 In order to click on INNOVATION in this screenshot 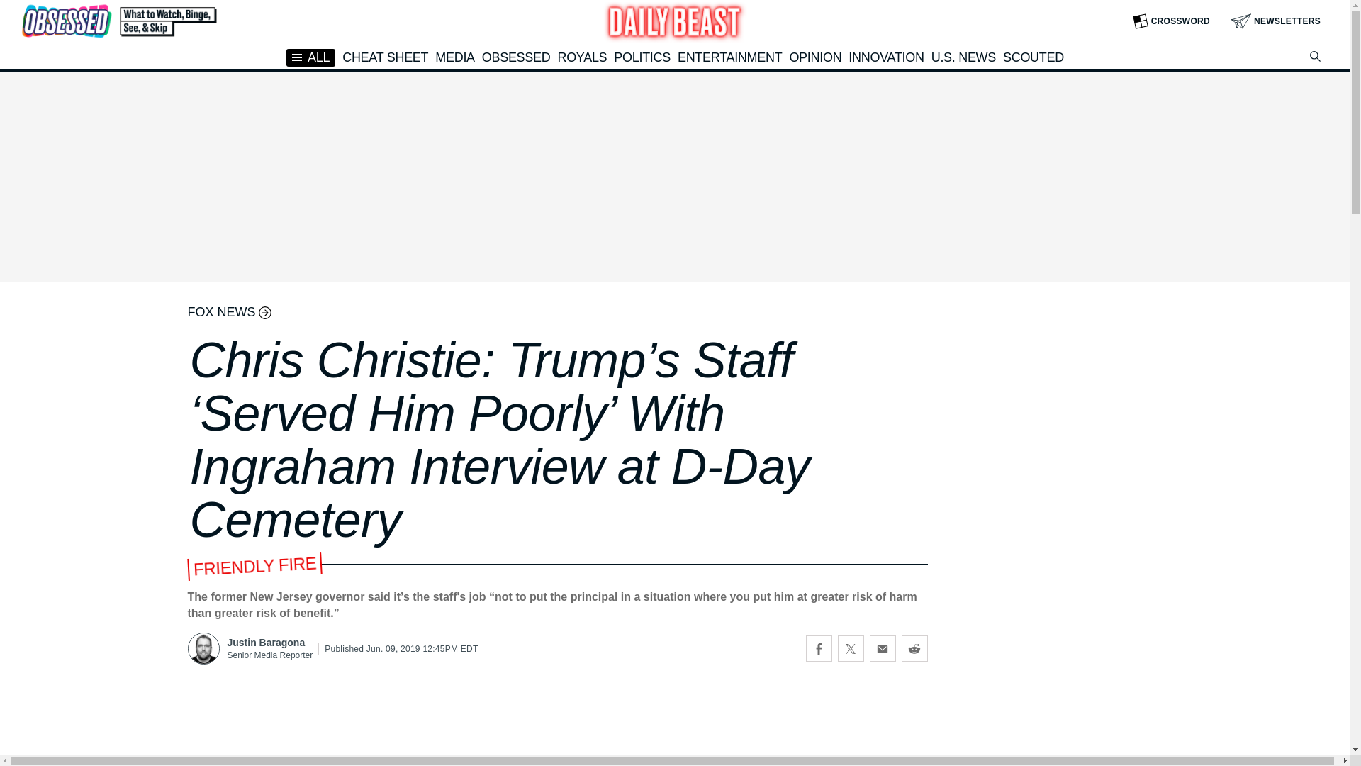, I will do `click(886, 57)`.